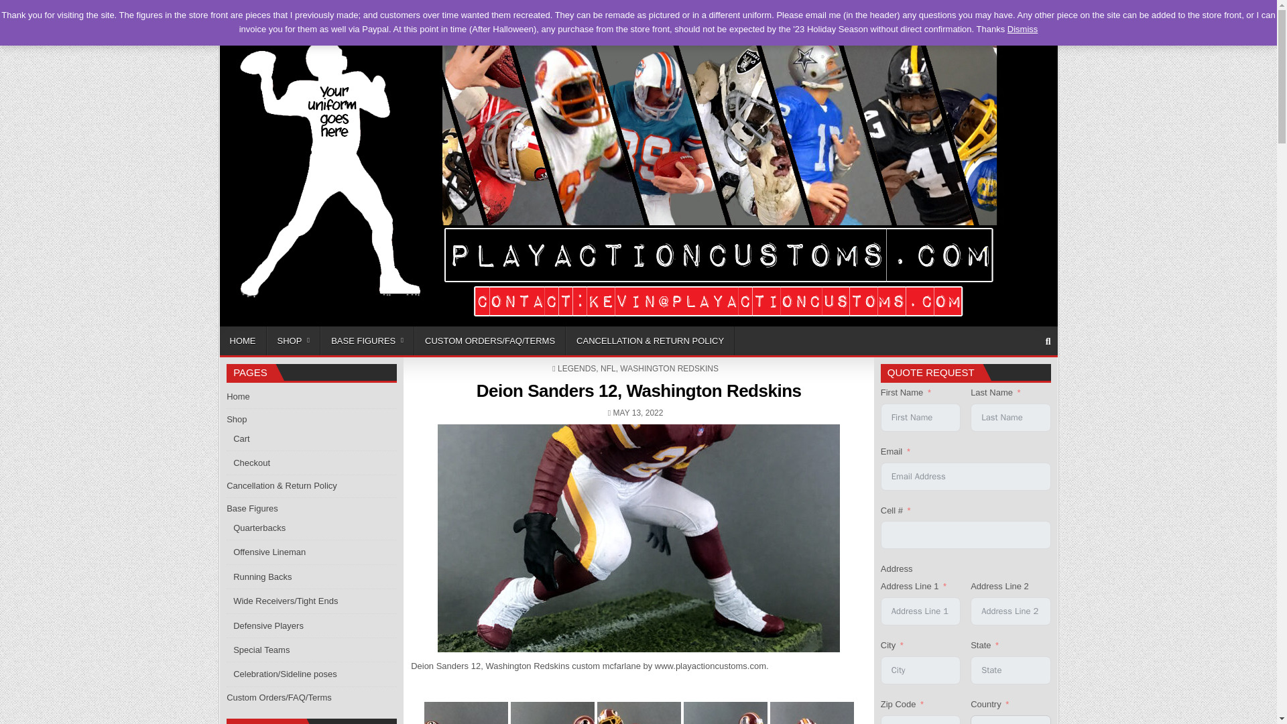 The image size is (1287, 724). I want to click on HOME, so click(243, 17).